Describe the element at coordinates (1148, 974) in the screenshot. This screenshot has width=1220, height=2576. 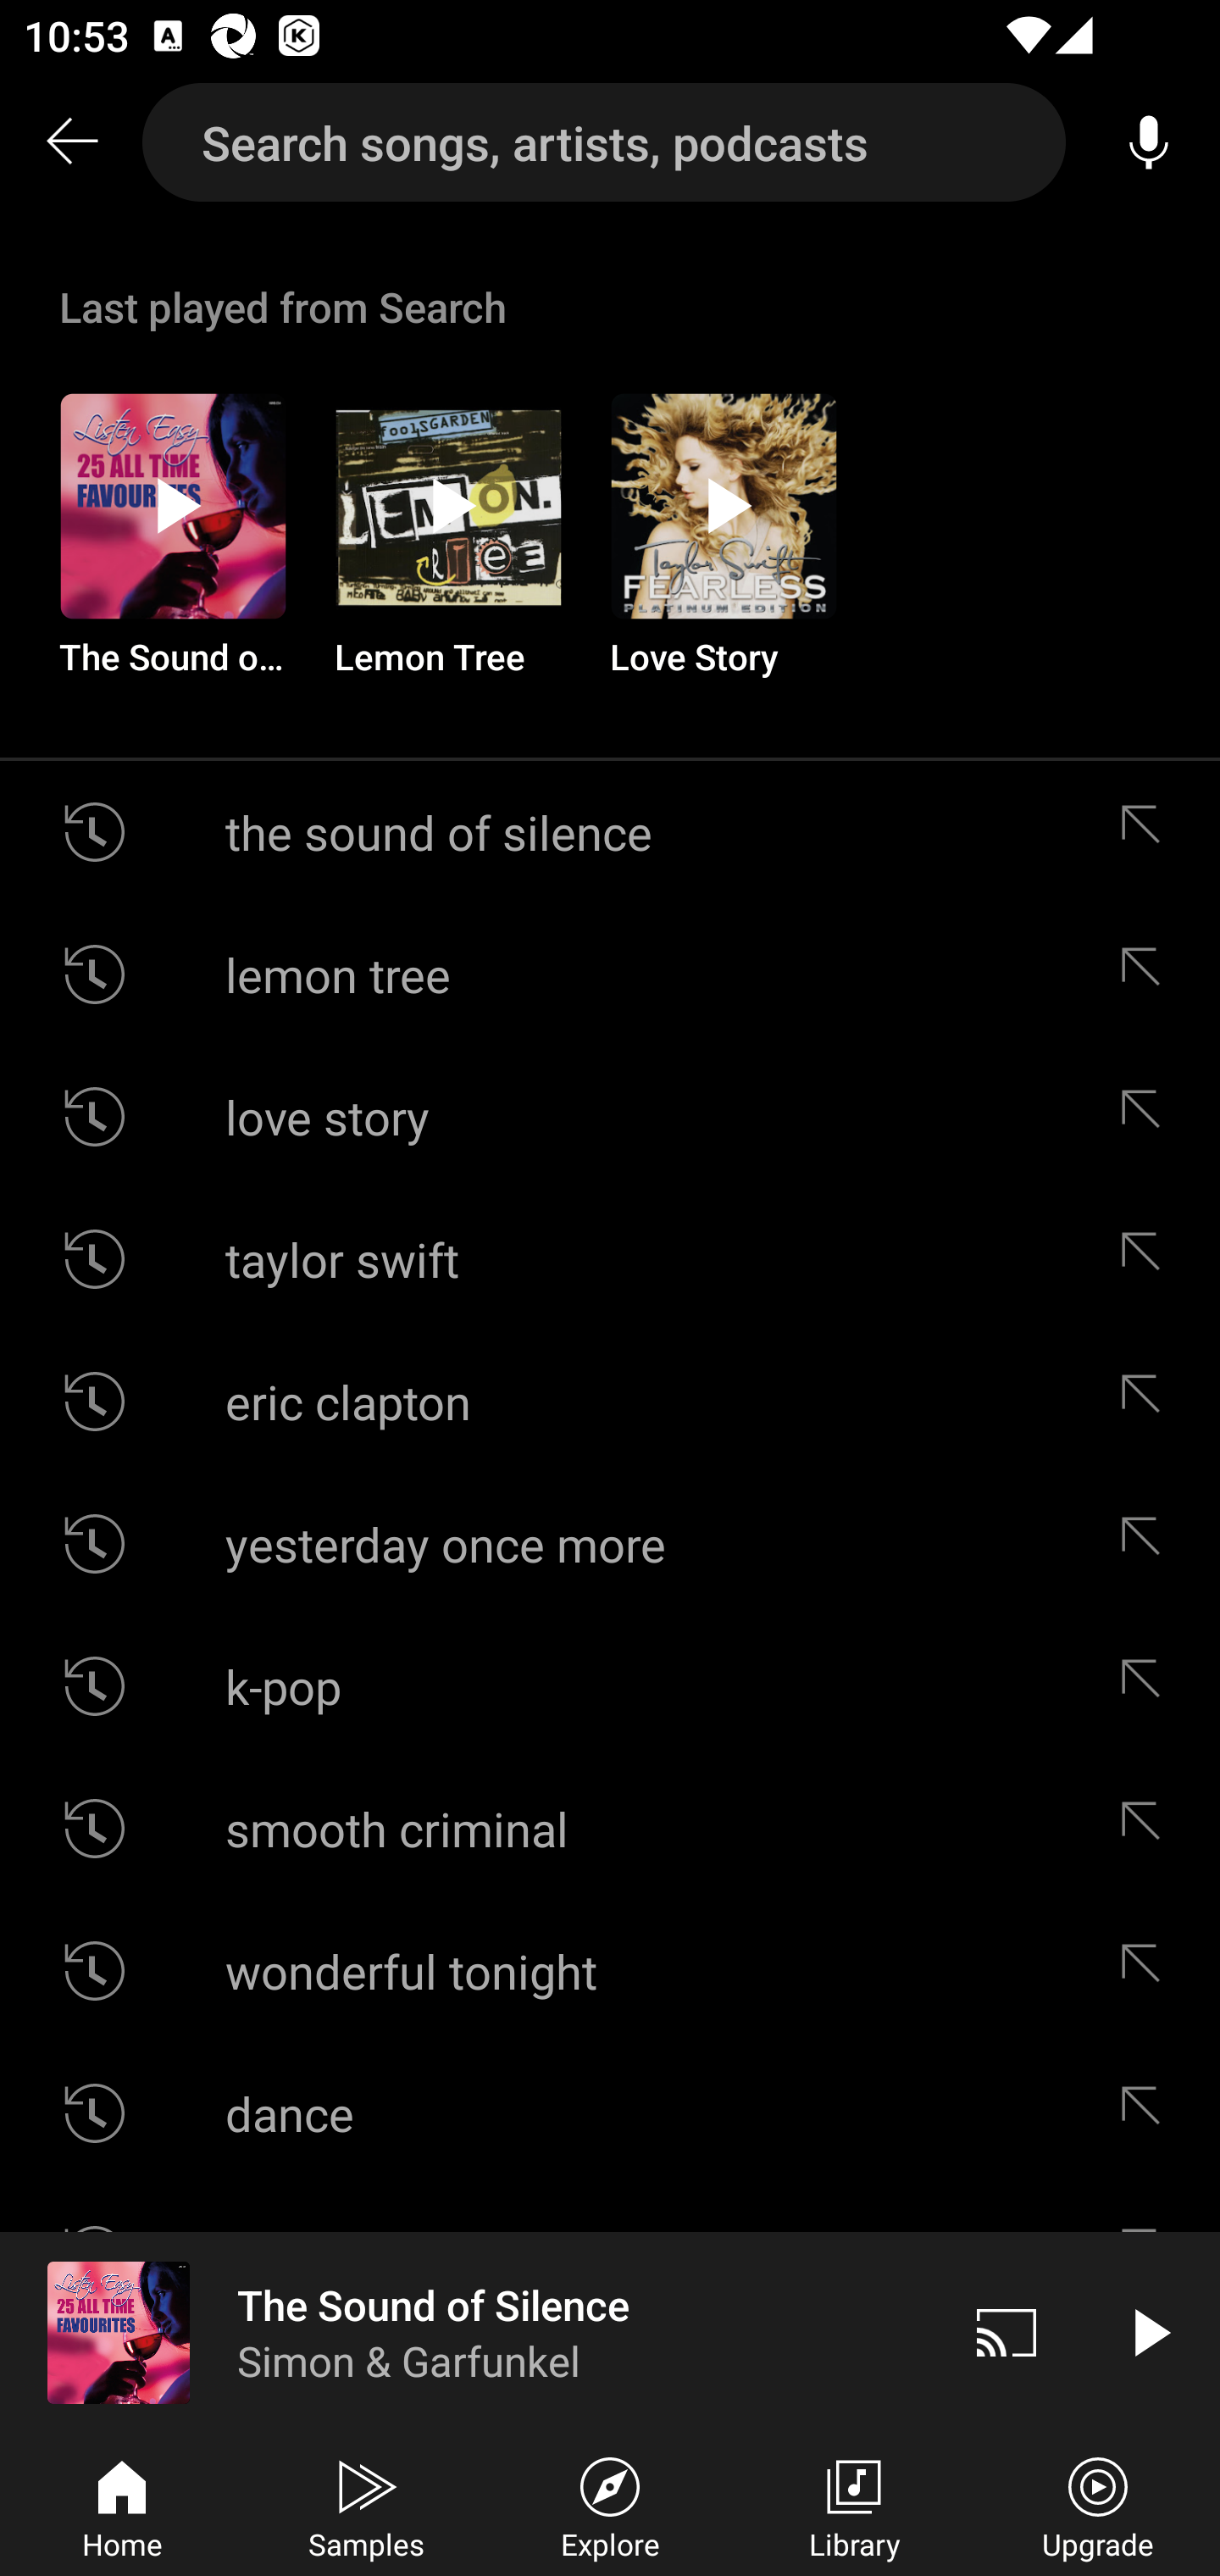
I see `Edit suggestion lemon tree` at that location.